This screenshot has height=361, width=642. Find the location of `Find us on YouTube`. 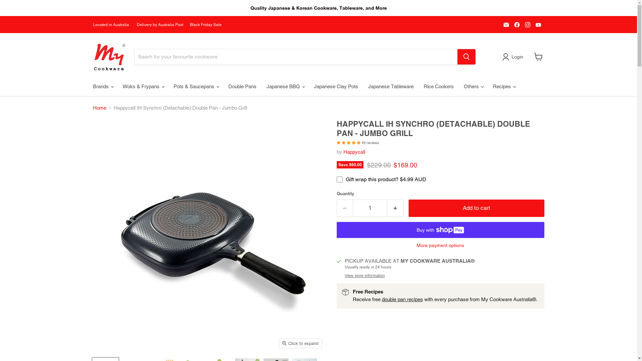

Find us on YouTube is located at coordinates (538, 25).